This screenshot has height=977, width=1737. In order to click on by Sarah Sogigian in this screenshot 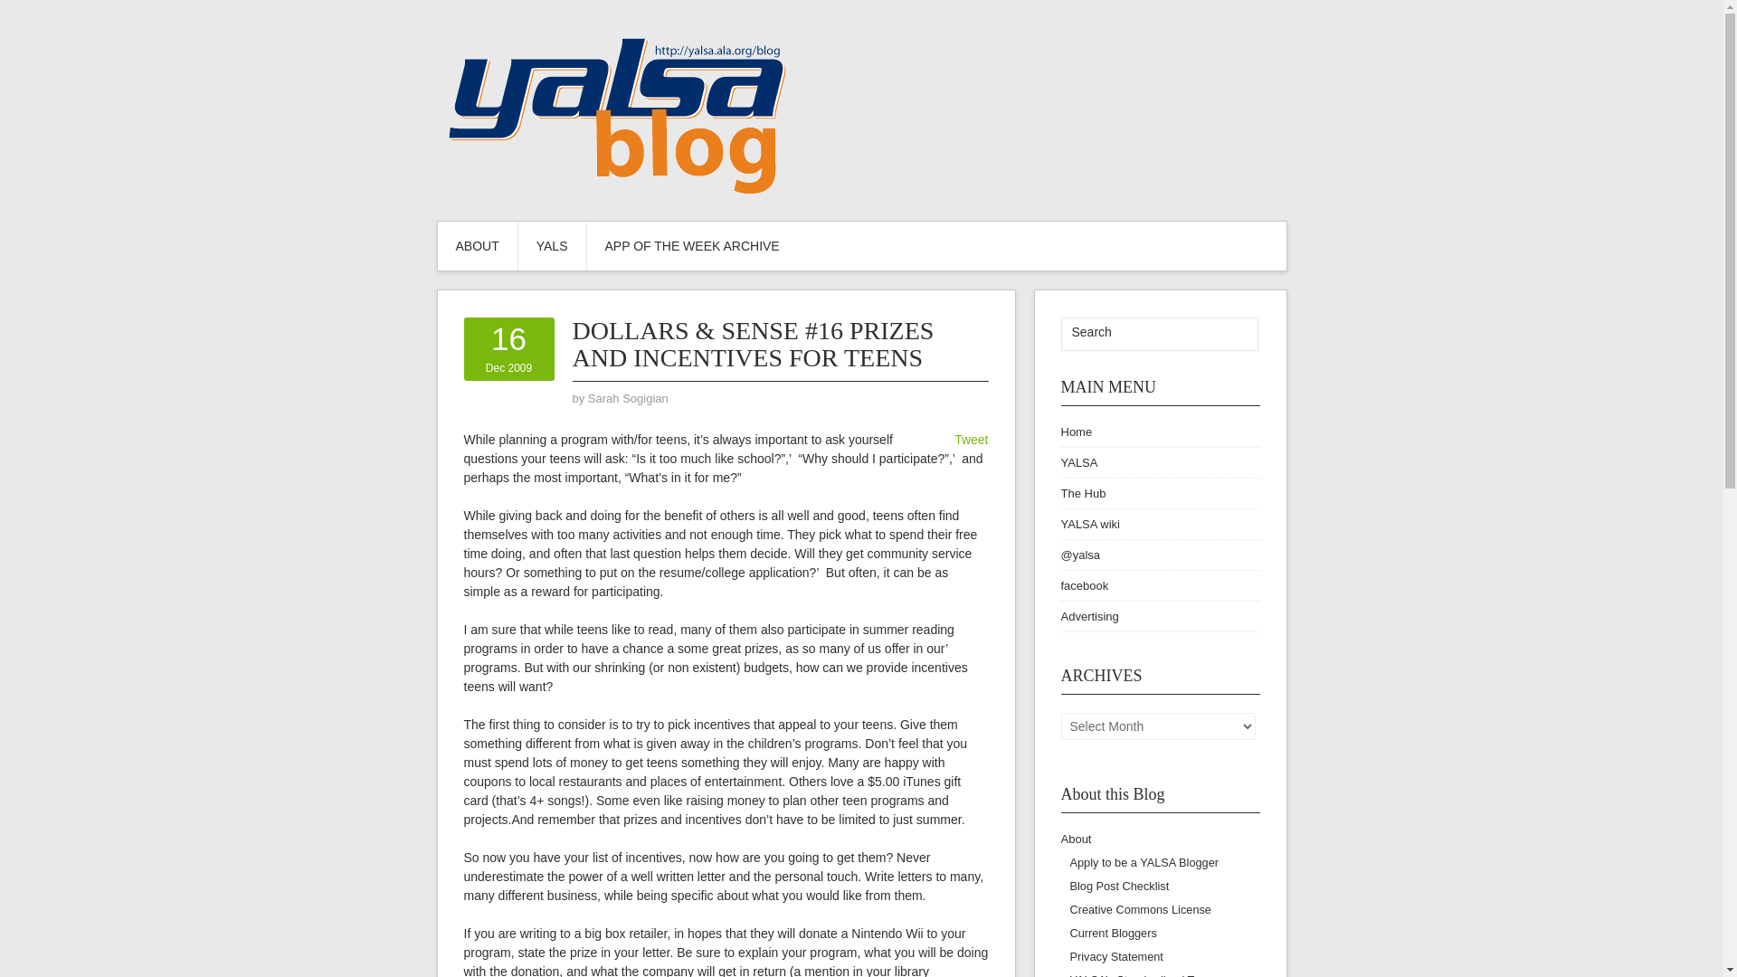, I will do `click(1232, 334)`.